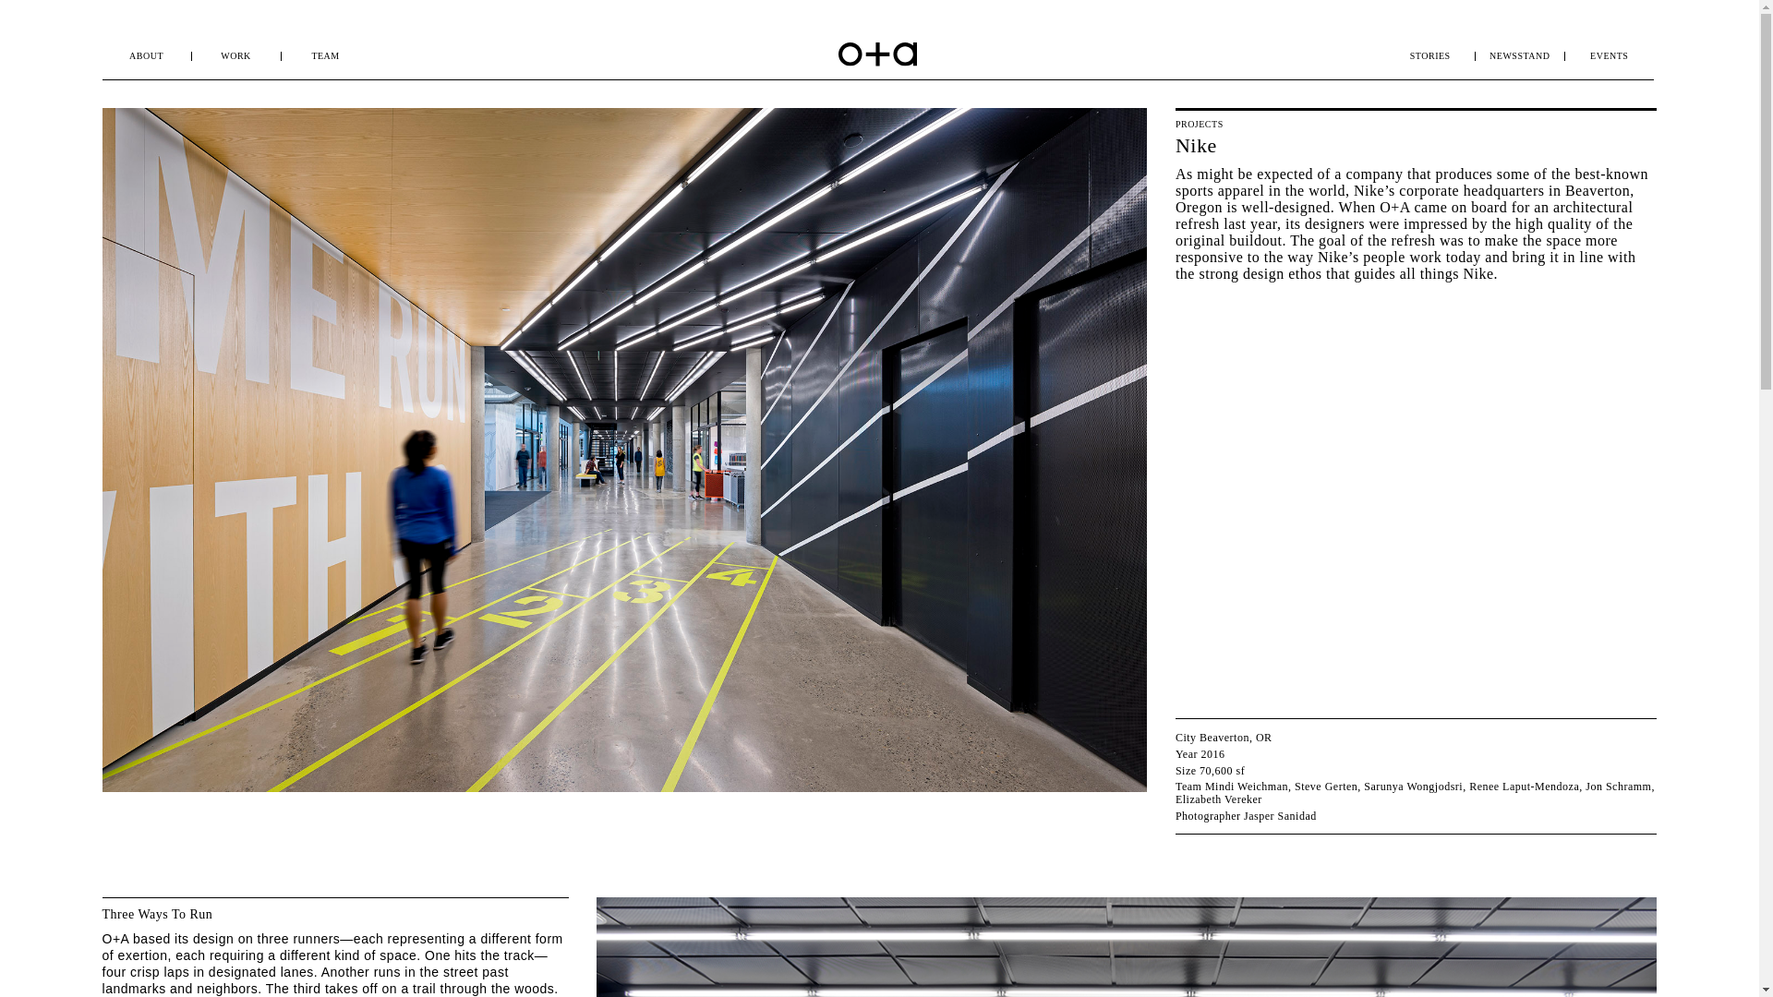 The image size is (1773, 997). Describe the element at coordinates (1429, 55) in the screenshot. I see `STORIES` at that location.